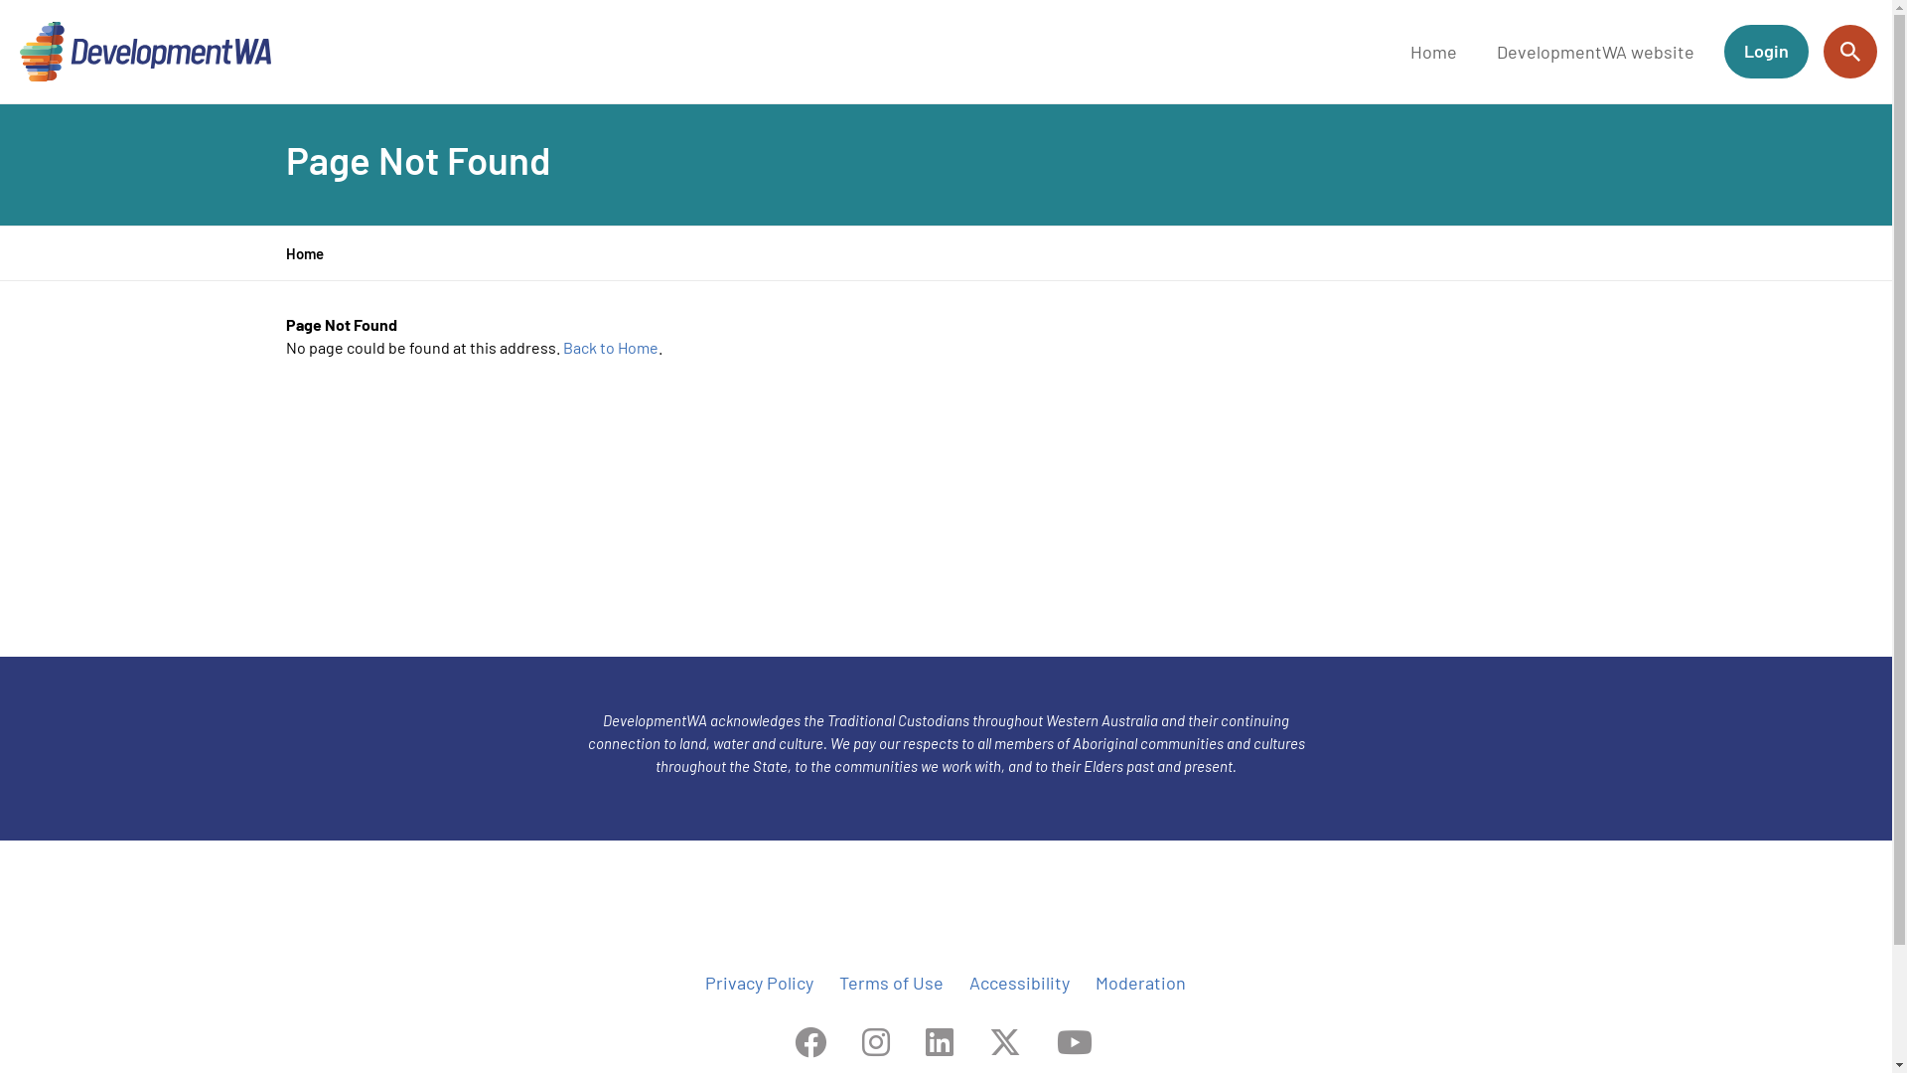 The height and width of the screenshot is (1073, 1907). I want to click on Youtube, so click(1075, 1042).